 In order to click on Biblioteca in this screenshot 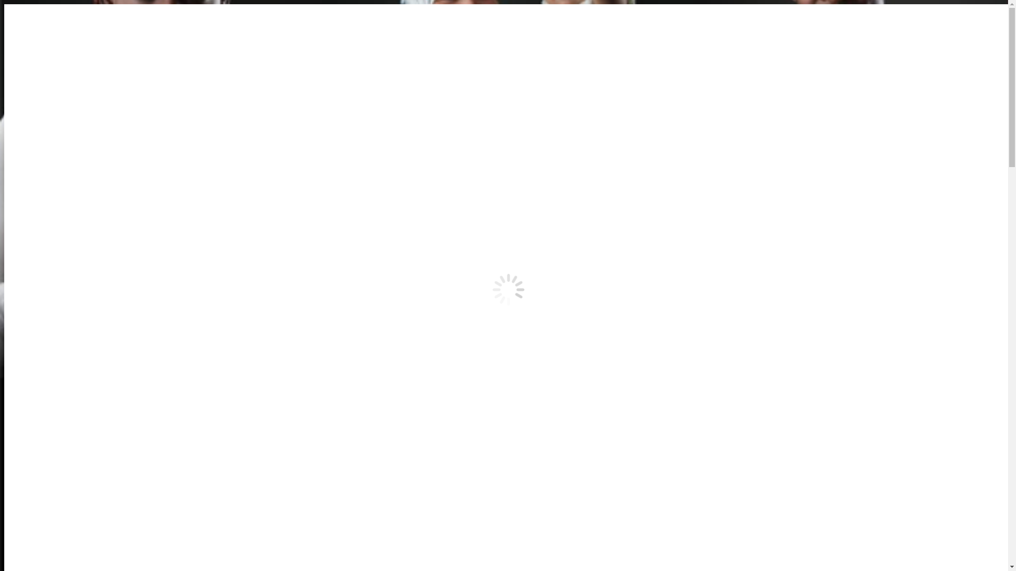, I will do `click(64, 487)`.